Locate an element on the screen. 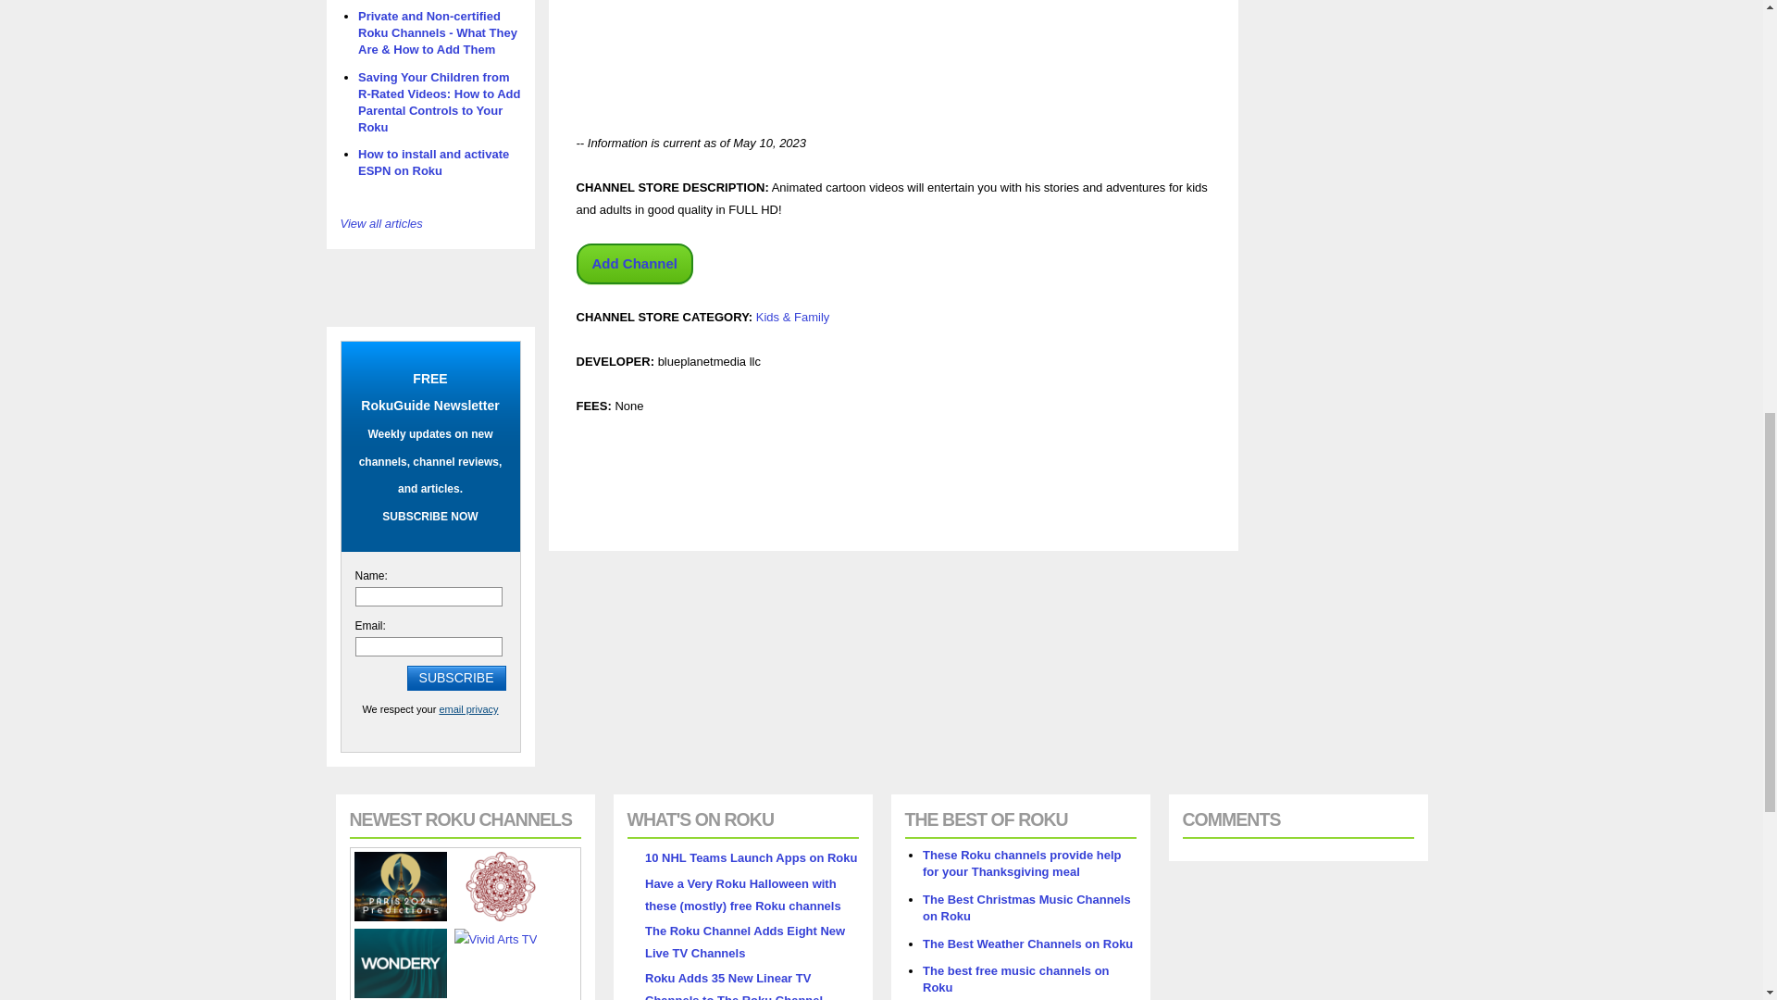 The image size is (1777, 1000). email privacy is located at coordinates (468, 709).